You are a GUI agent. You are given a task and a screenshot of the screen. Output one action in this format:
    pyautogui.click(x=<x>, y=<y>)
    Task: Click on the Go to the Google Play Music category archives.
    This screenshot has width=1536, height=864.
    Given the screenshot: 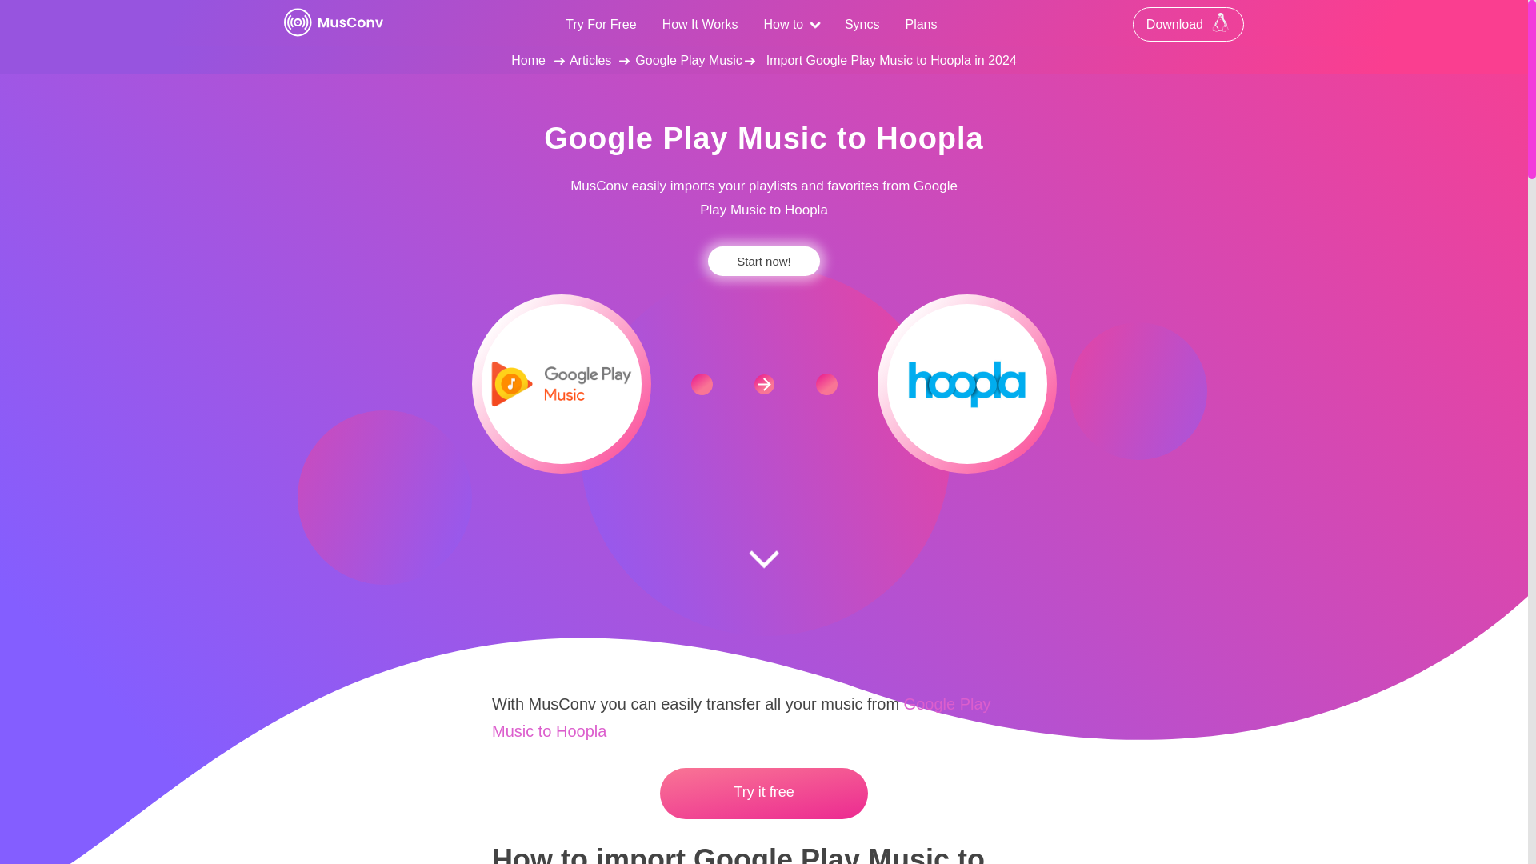 What is the action you would take?
    pyautogui.click(x=688, y=60)
    